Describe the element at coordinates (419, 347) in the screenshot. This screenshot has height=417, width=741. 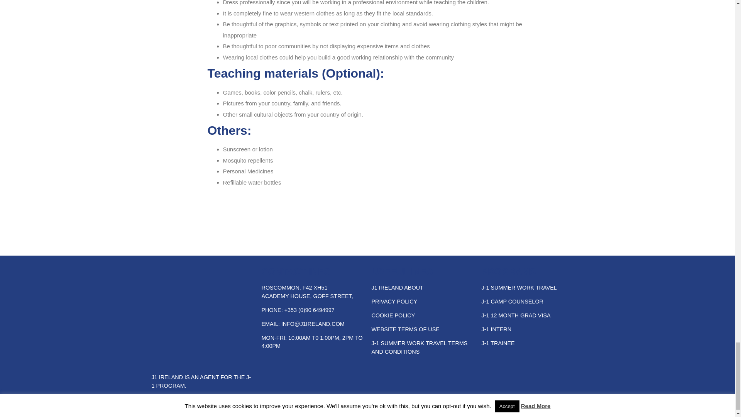
I see `J-1 SUMMER WORK TRAVEL TERMS AND CONDITIONS` at that location.